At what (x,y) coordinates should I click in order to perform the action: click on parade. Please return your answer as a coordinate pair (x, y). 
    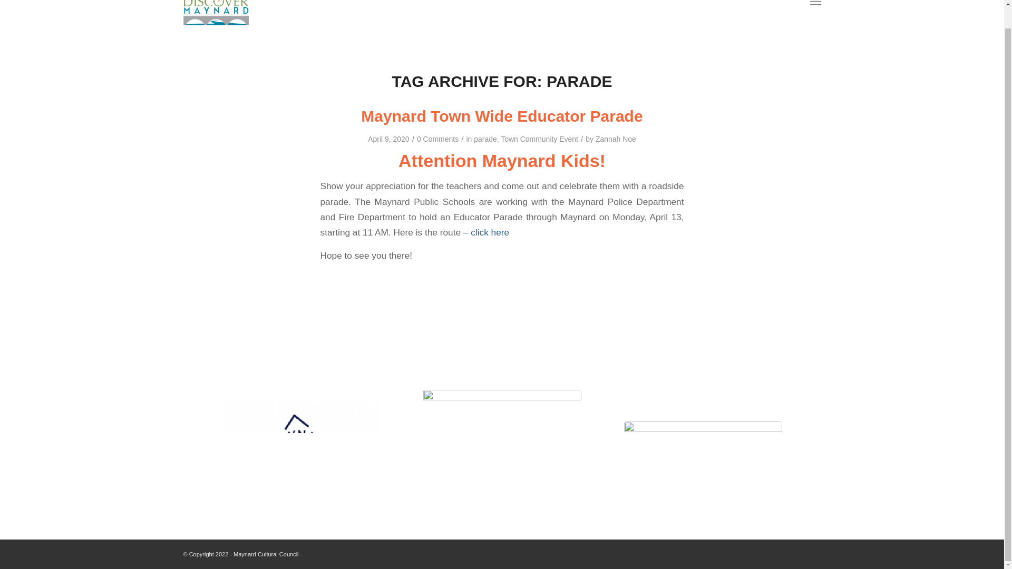
    Looking at the image, I should click on (485, 139).